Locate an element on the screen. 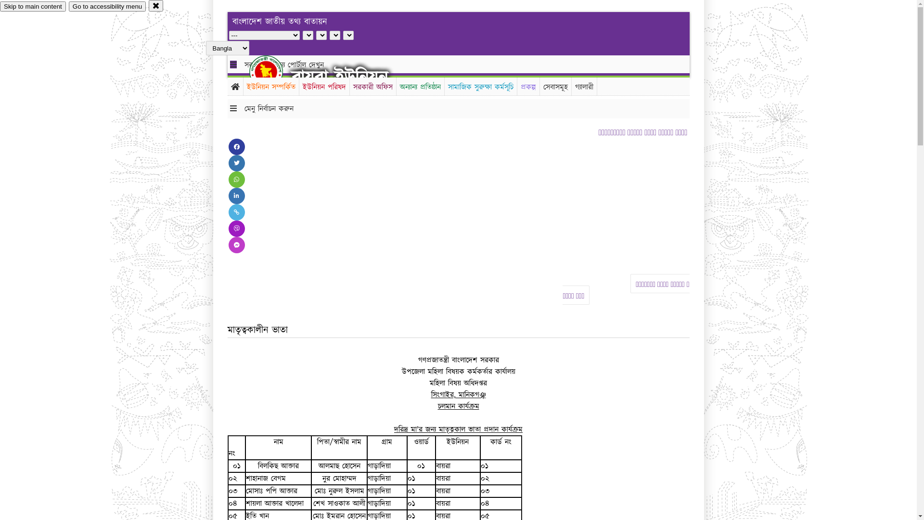 This screenshot has width=924, height=520. Go to accessibility menu is located at coordinates (107, 7).